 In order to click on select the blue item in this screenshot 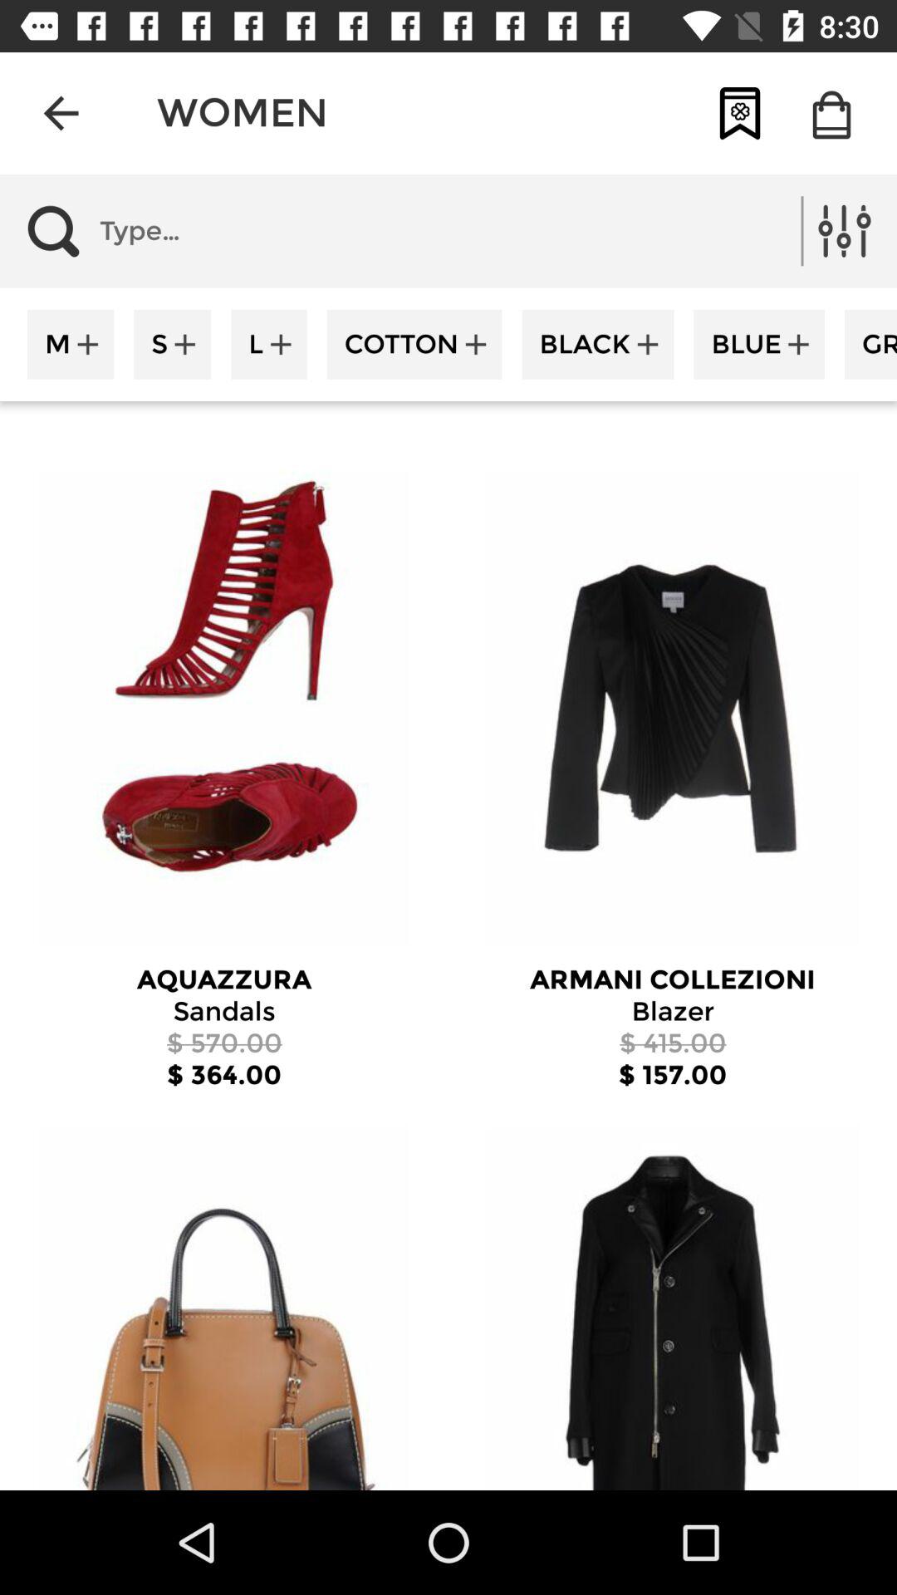, I will do `click(759, 344)`.